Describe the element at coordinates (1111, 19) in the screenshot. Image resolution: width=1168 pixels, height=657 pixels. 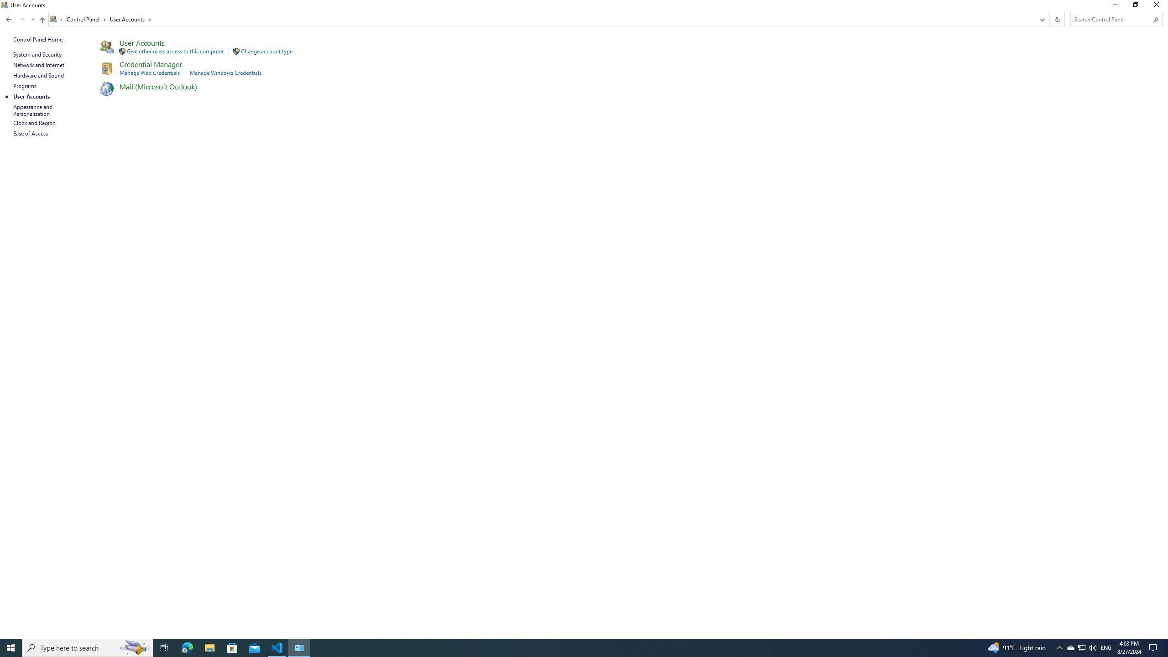
I see `Search Box` at that location.